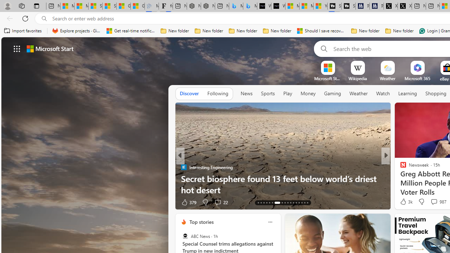  I want to click on View comments 85 Comment, so click(432, 202).